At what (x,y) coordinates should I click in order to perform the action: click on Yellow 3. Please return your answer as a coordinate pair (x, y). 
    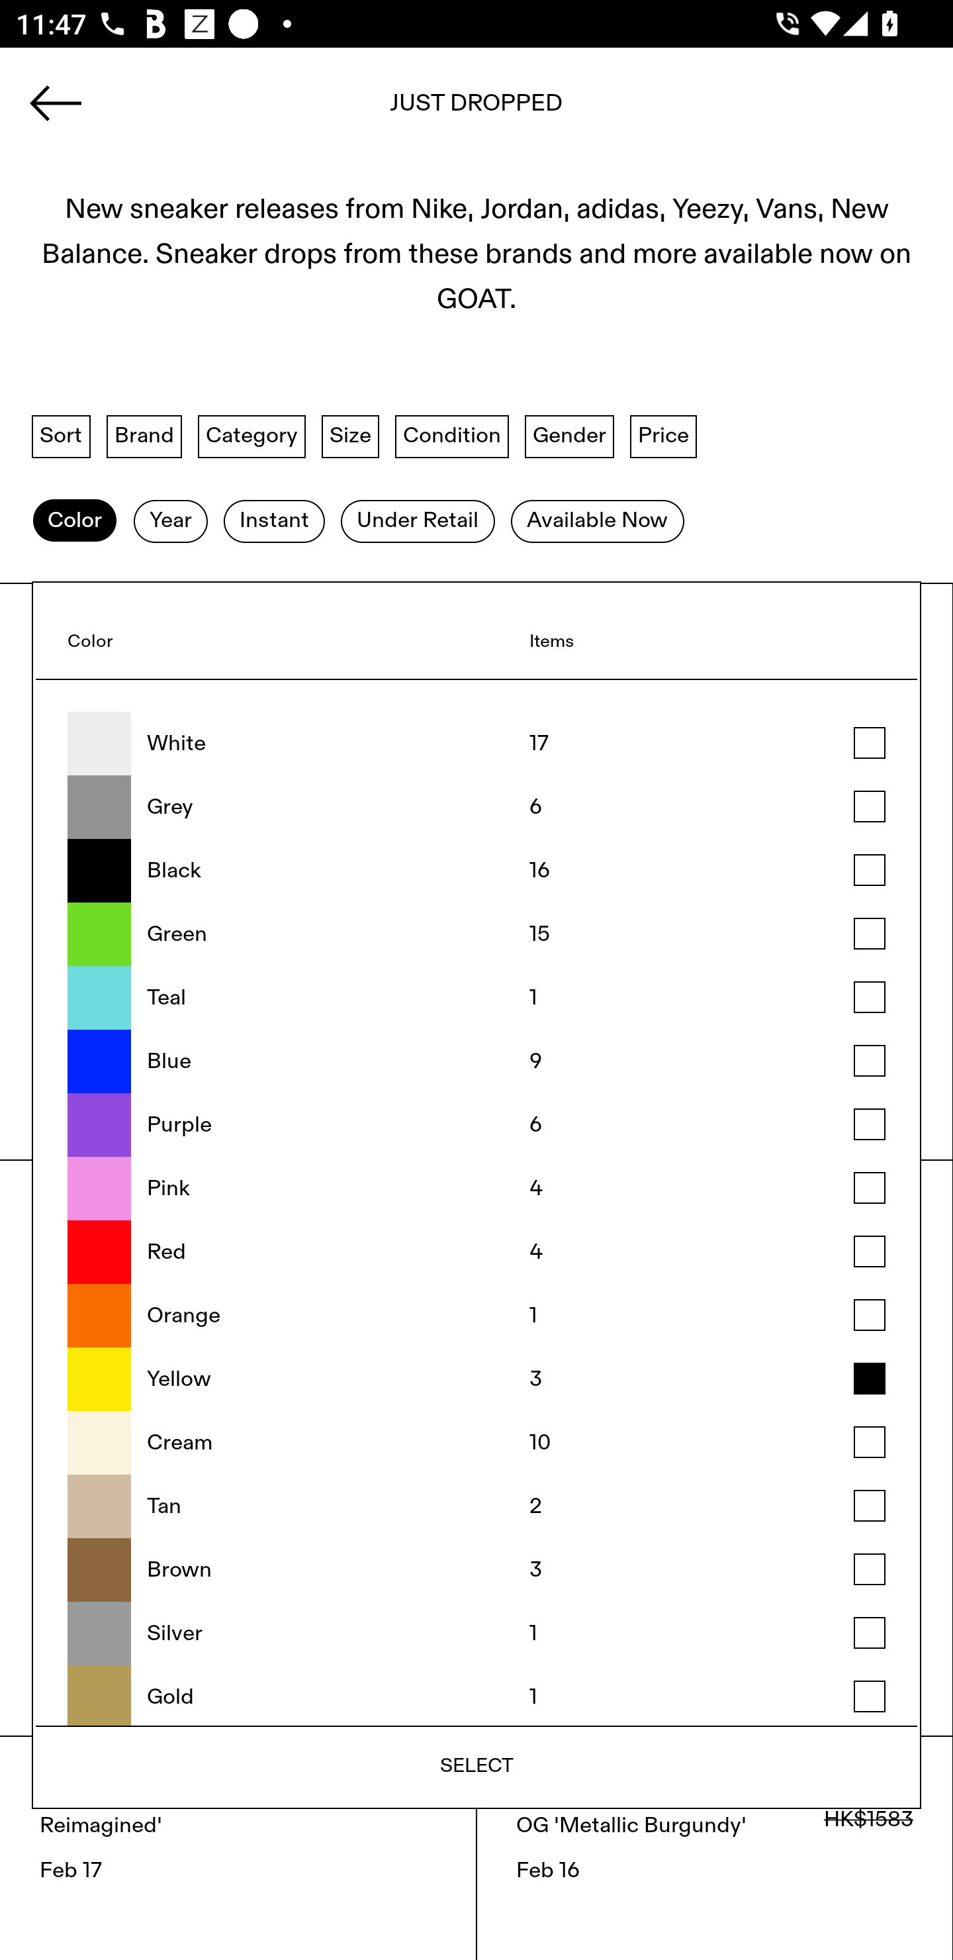
    Looking at the image, I should click on (476, 1380).